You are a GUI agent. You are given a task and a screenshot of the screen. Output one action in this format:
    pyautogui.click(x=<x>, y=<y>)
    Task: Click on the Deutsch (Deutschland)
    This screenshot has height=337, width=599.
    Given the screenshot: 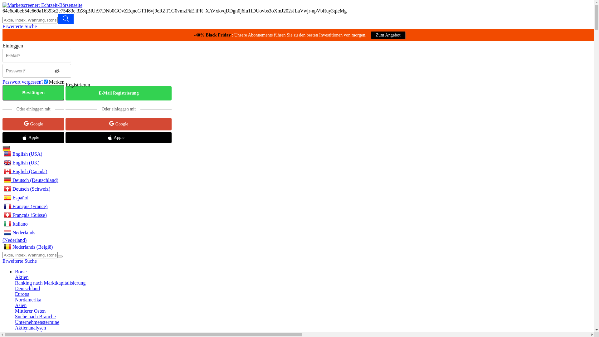 What is the action you would take?
    pyautogui.click(x=6, y=149)
    